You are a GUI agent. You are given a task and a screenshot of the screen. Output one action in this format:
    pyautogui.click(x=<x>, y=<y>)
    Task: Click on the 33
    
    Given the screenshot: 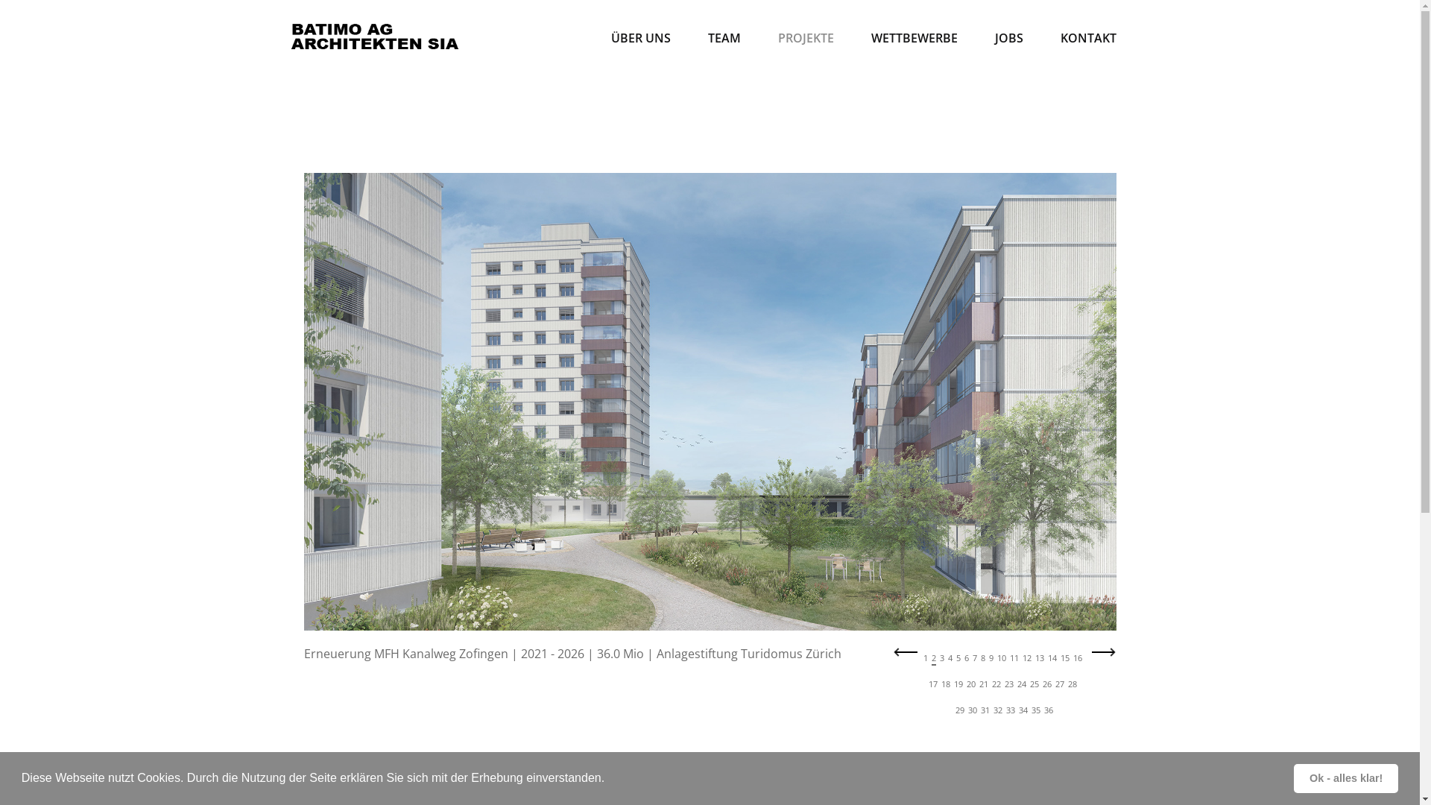 What is the action you would take?
    pyautogui.click(x=1011, y=711)
    